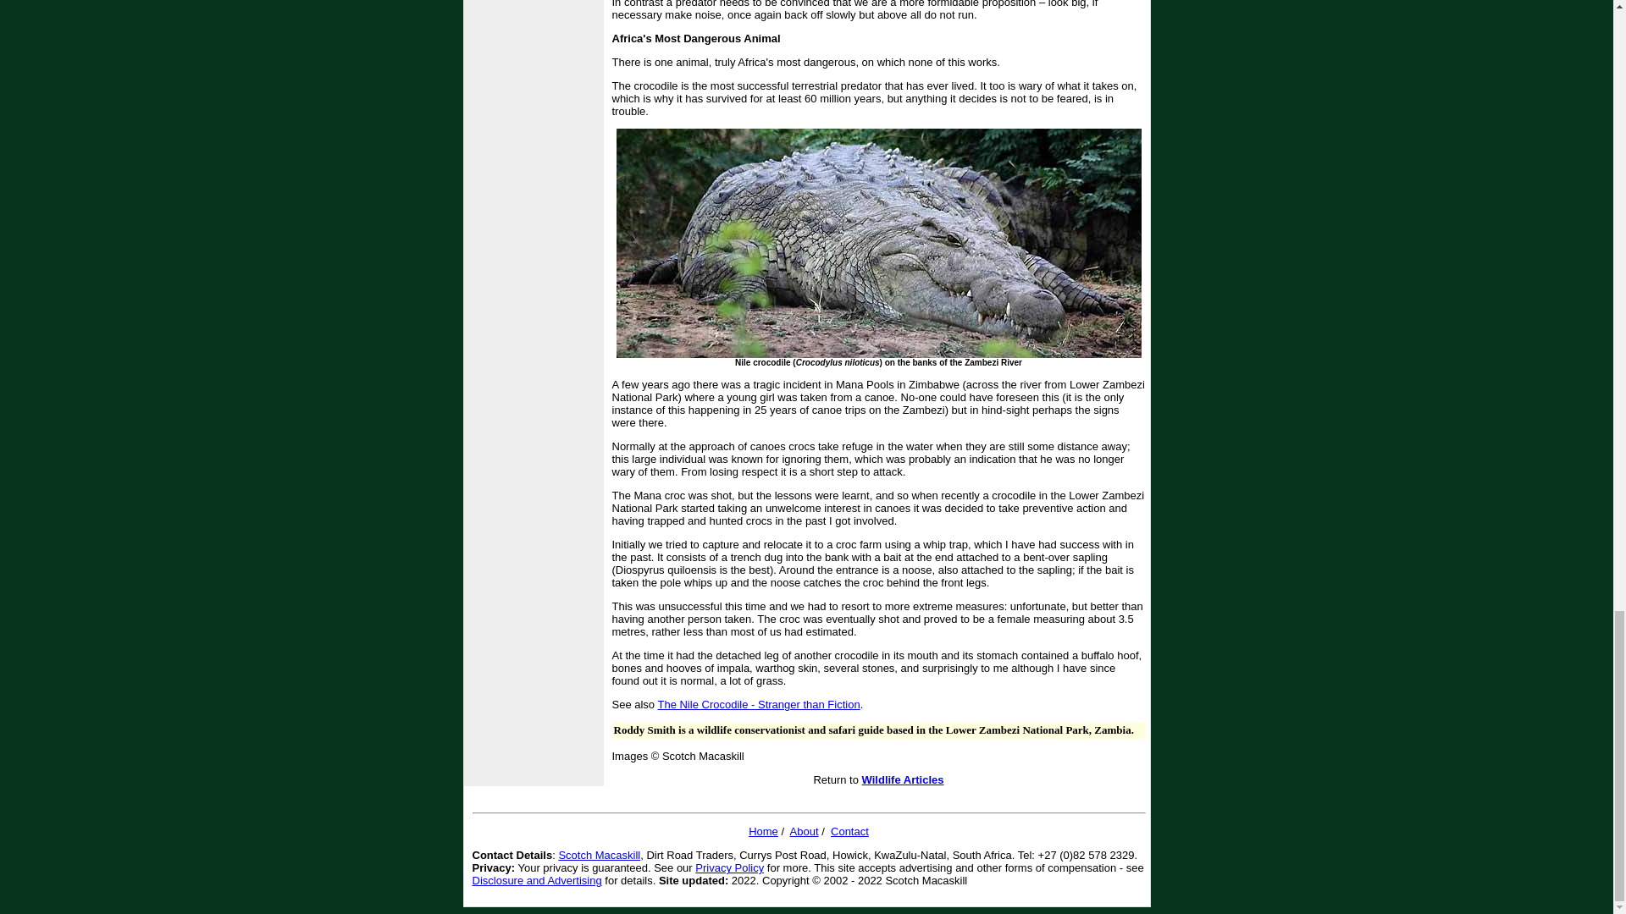 The height and width of the screenshot is (914, 1626). What do you see at coordinates (903, 779) in the screenshot?
I see `Wildlife Articles` at bounding box center [903, 779].